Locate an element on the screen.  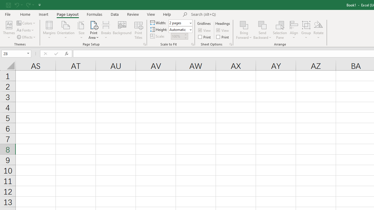
Print is located at coordinates (223, 37).